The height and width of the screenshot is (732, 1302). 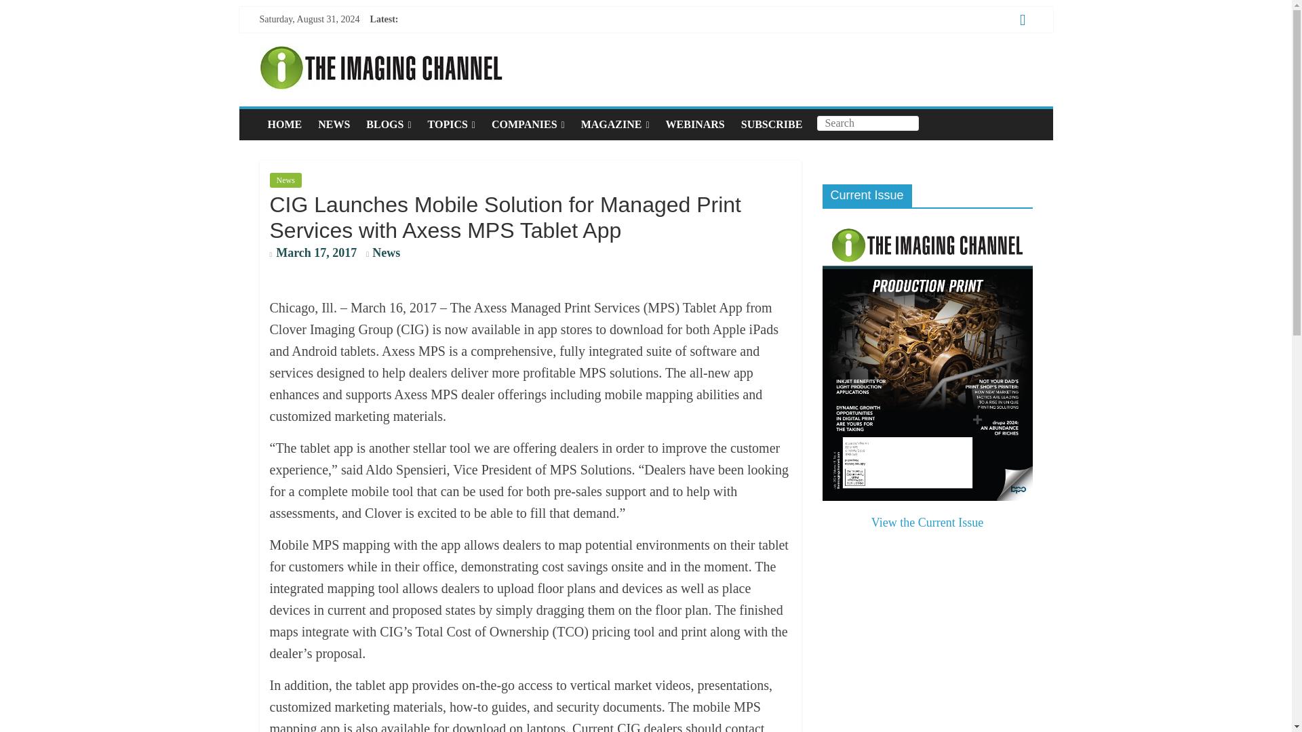 What do you see at coordinates (386, 252) in the screenshot?
I see `News` at bounding box center [386, 252].